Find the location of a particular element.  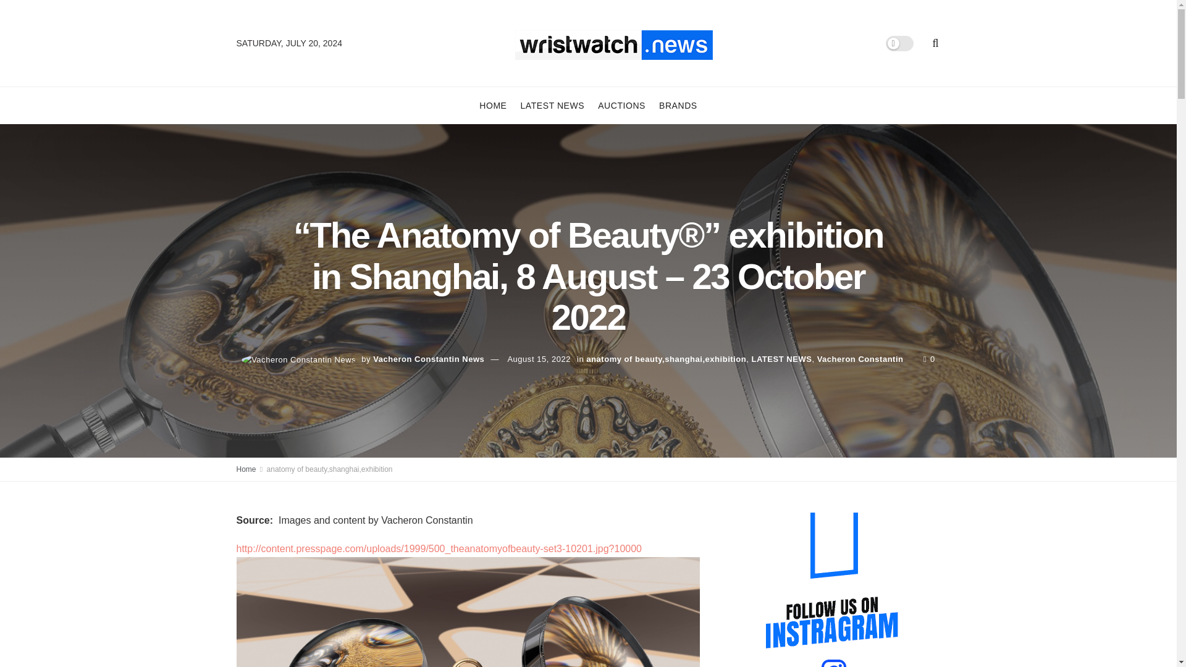

Home is located at coordinates (246, 469).